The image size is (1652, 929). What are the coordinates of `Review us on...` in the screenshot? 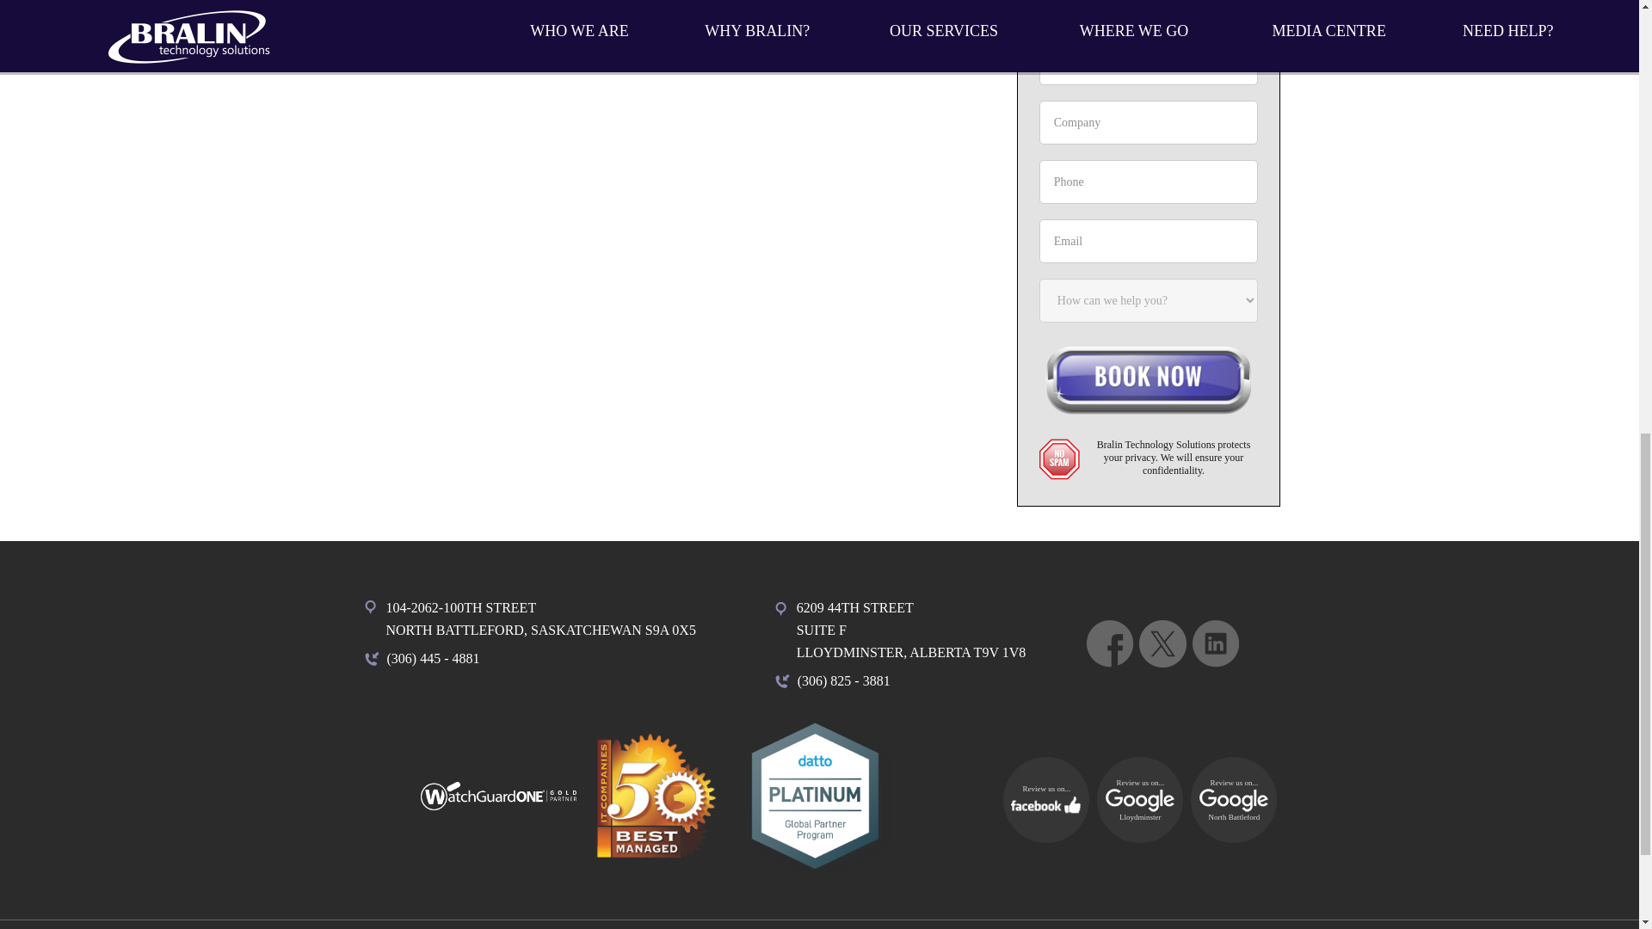 It's located at (1139, 800).